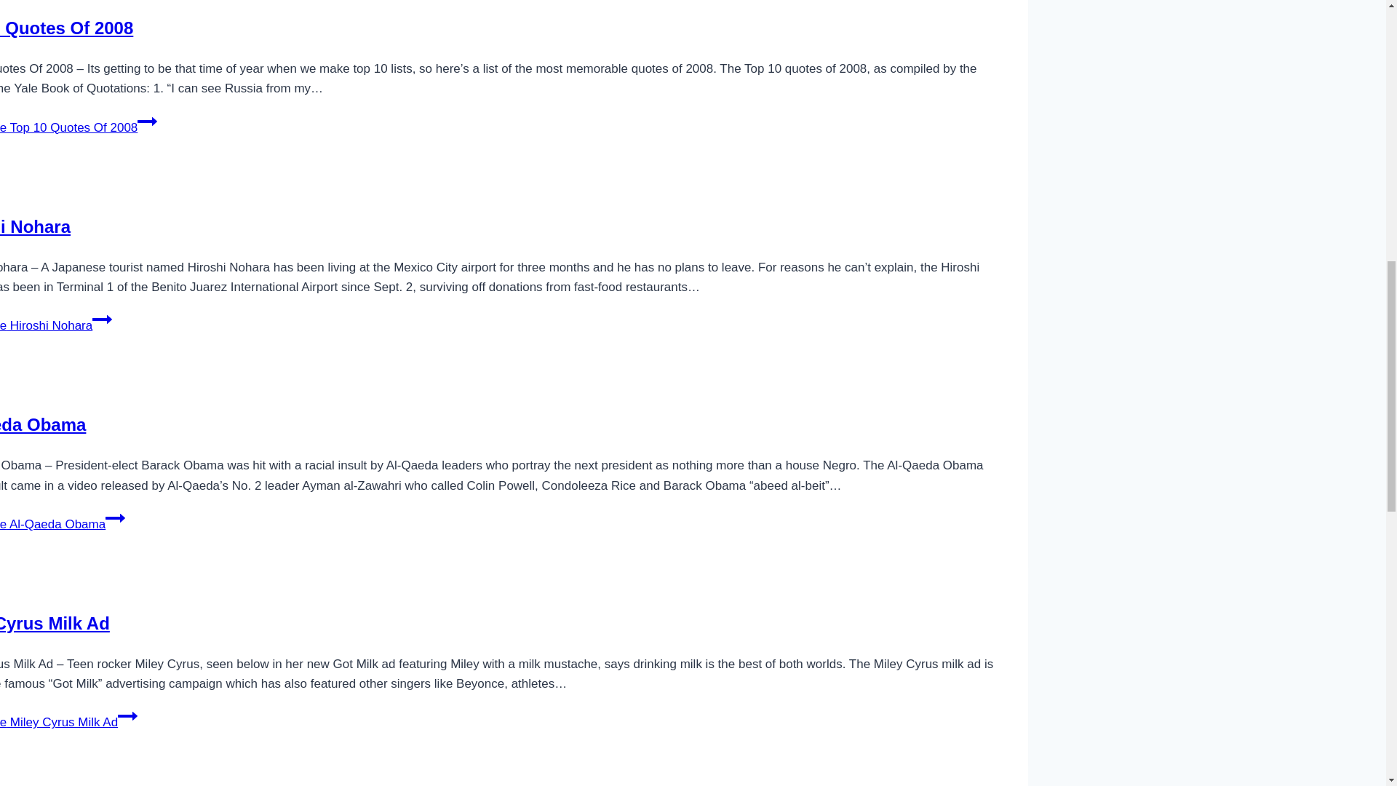 The width and height of the screenshot is (1397, 786). I want to click on Al-Qaeda Obama, so click(42, 425).